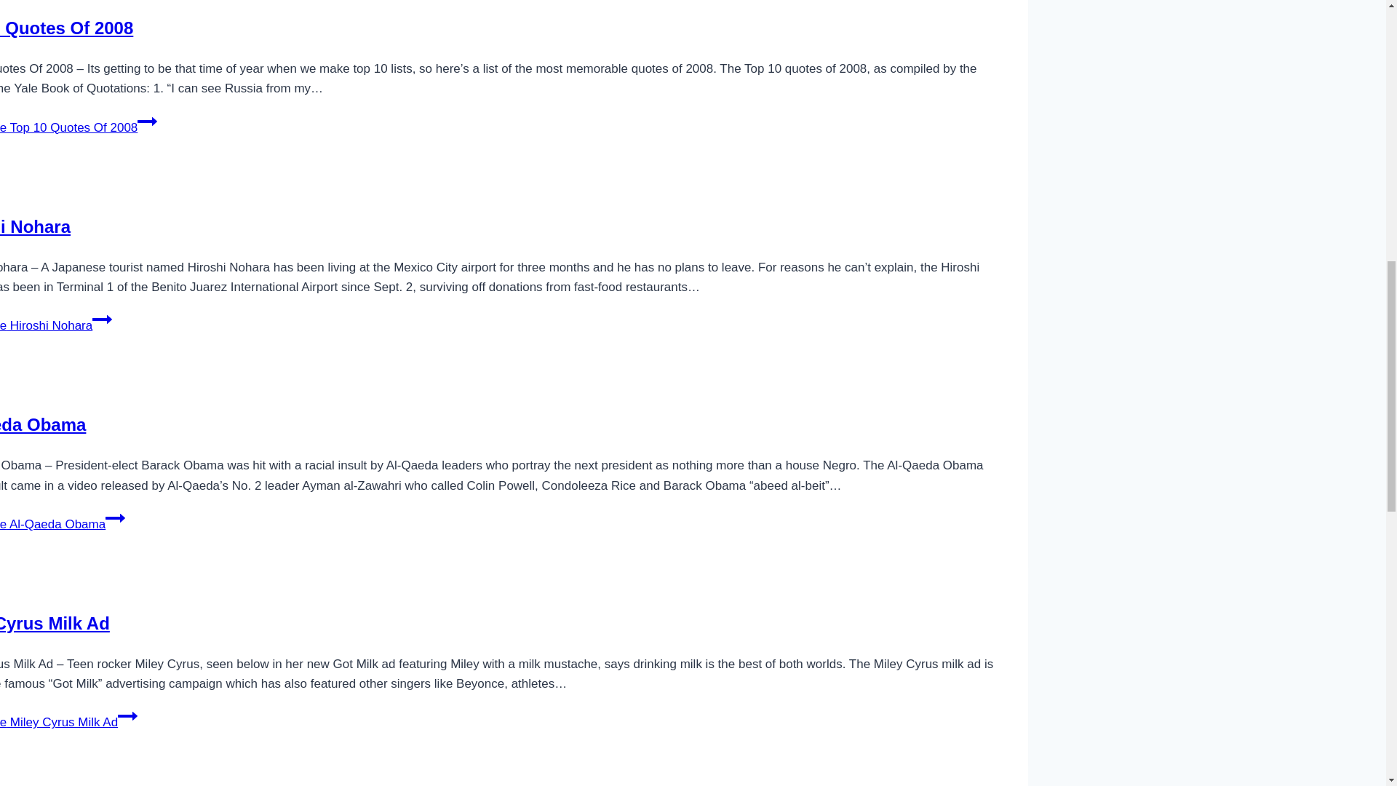 The width and height of the screenshot is (1397, 786). I want to click on Al-Qaeda Obama, so click(42, 425).